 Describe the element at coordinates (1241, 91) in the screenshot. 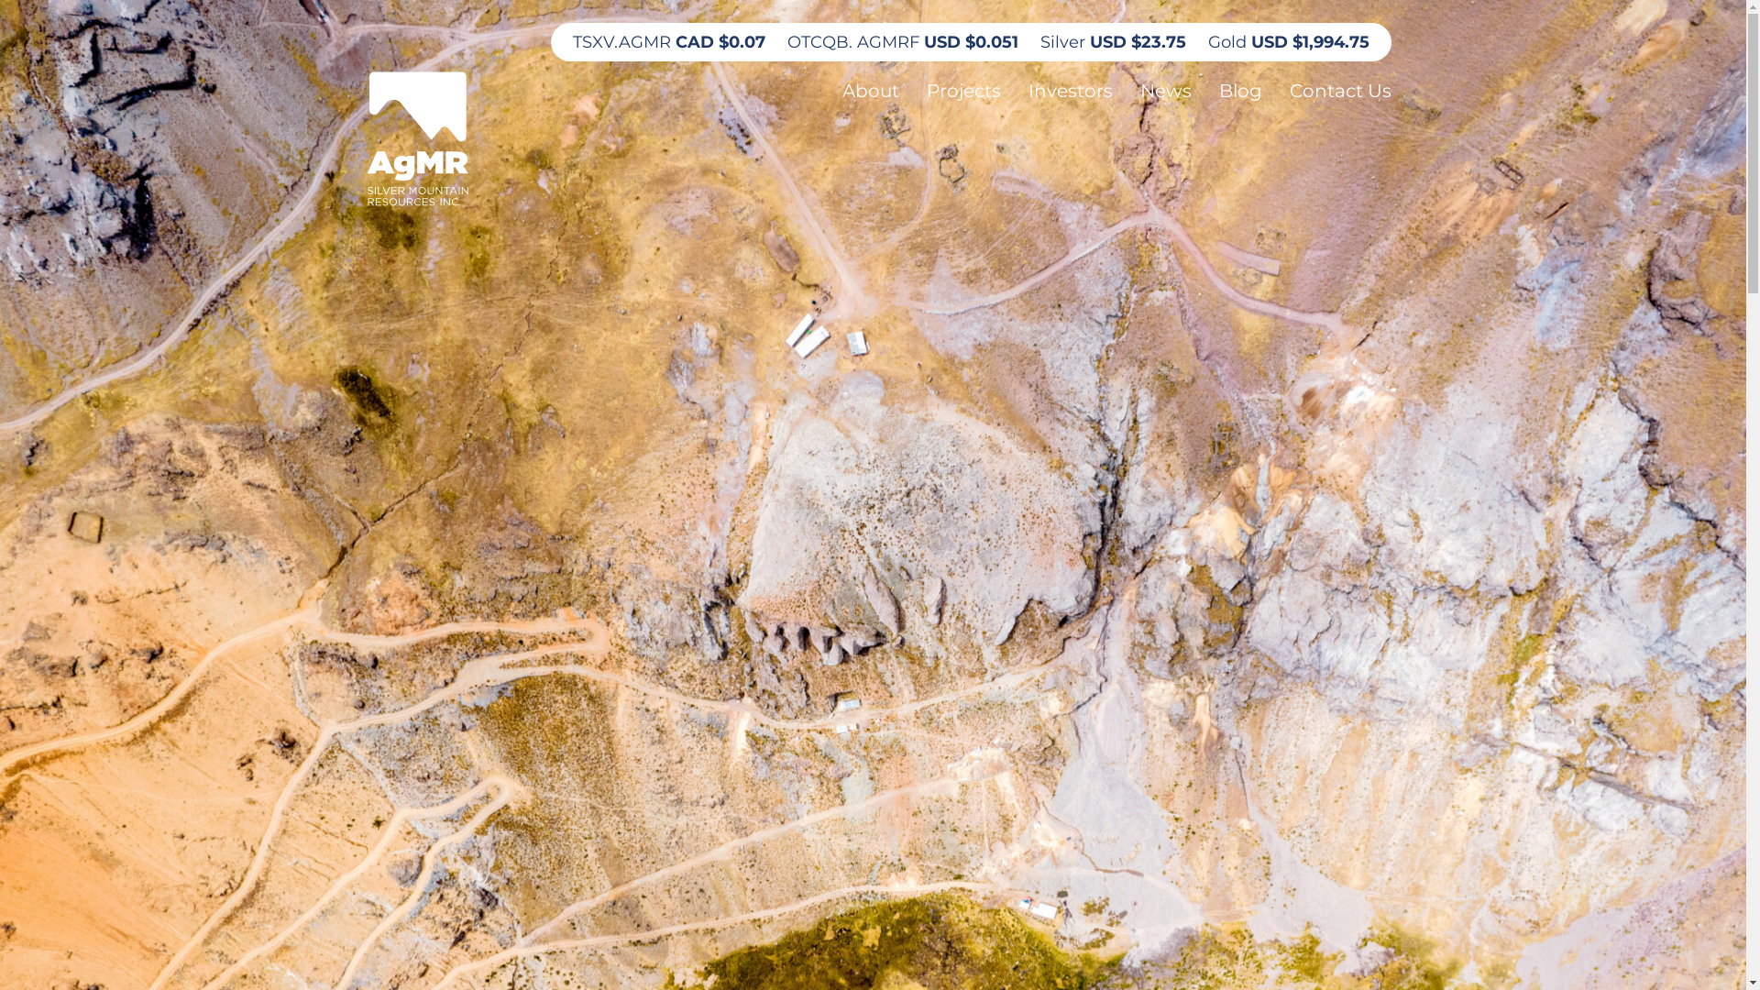

I see `Blog` at that location.